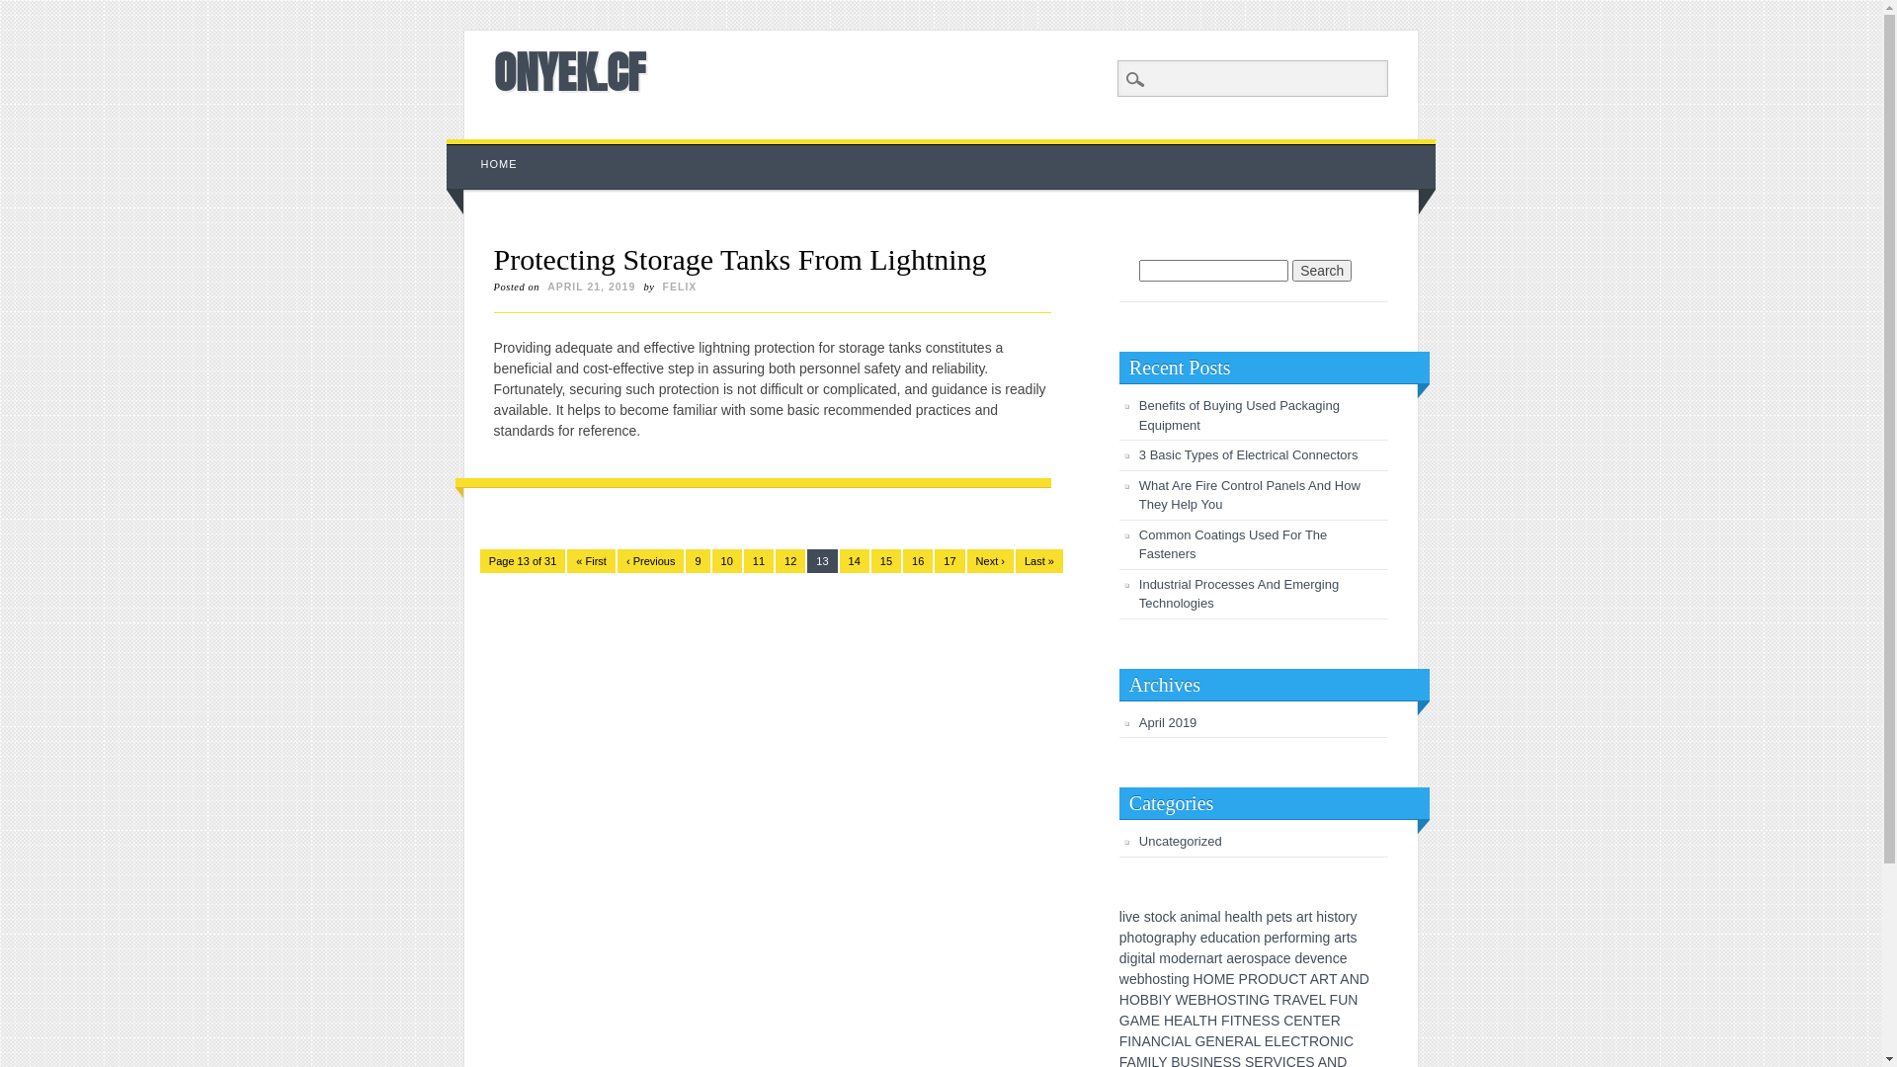  What do you see at coordinates (1120, 917) in the screenshot?
I see `l` at bounding box center [1120, 917].